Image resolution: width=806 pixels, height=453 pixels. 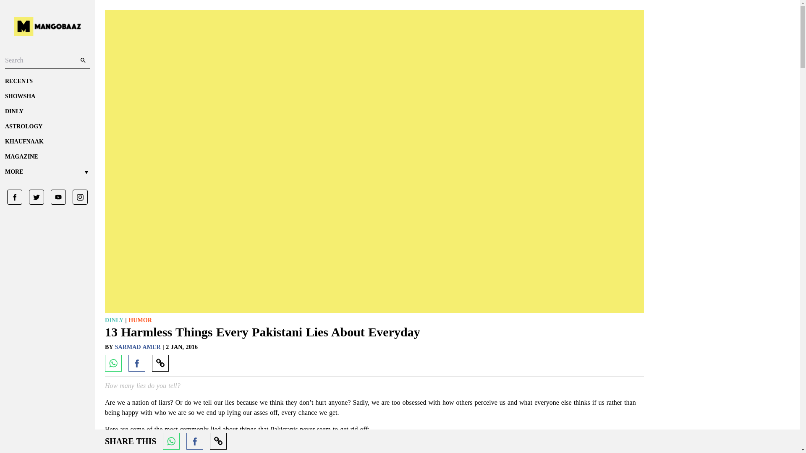 I want to click on Link to Youtube, so click(x=55, y=197).